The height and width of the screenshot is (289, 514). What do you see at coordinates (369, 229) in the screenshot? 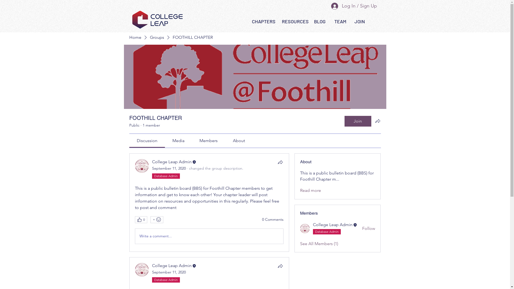
I see `Follow` at bounding box center [369, 229].